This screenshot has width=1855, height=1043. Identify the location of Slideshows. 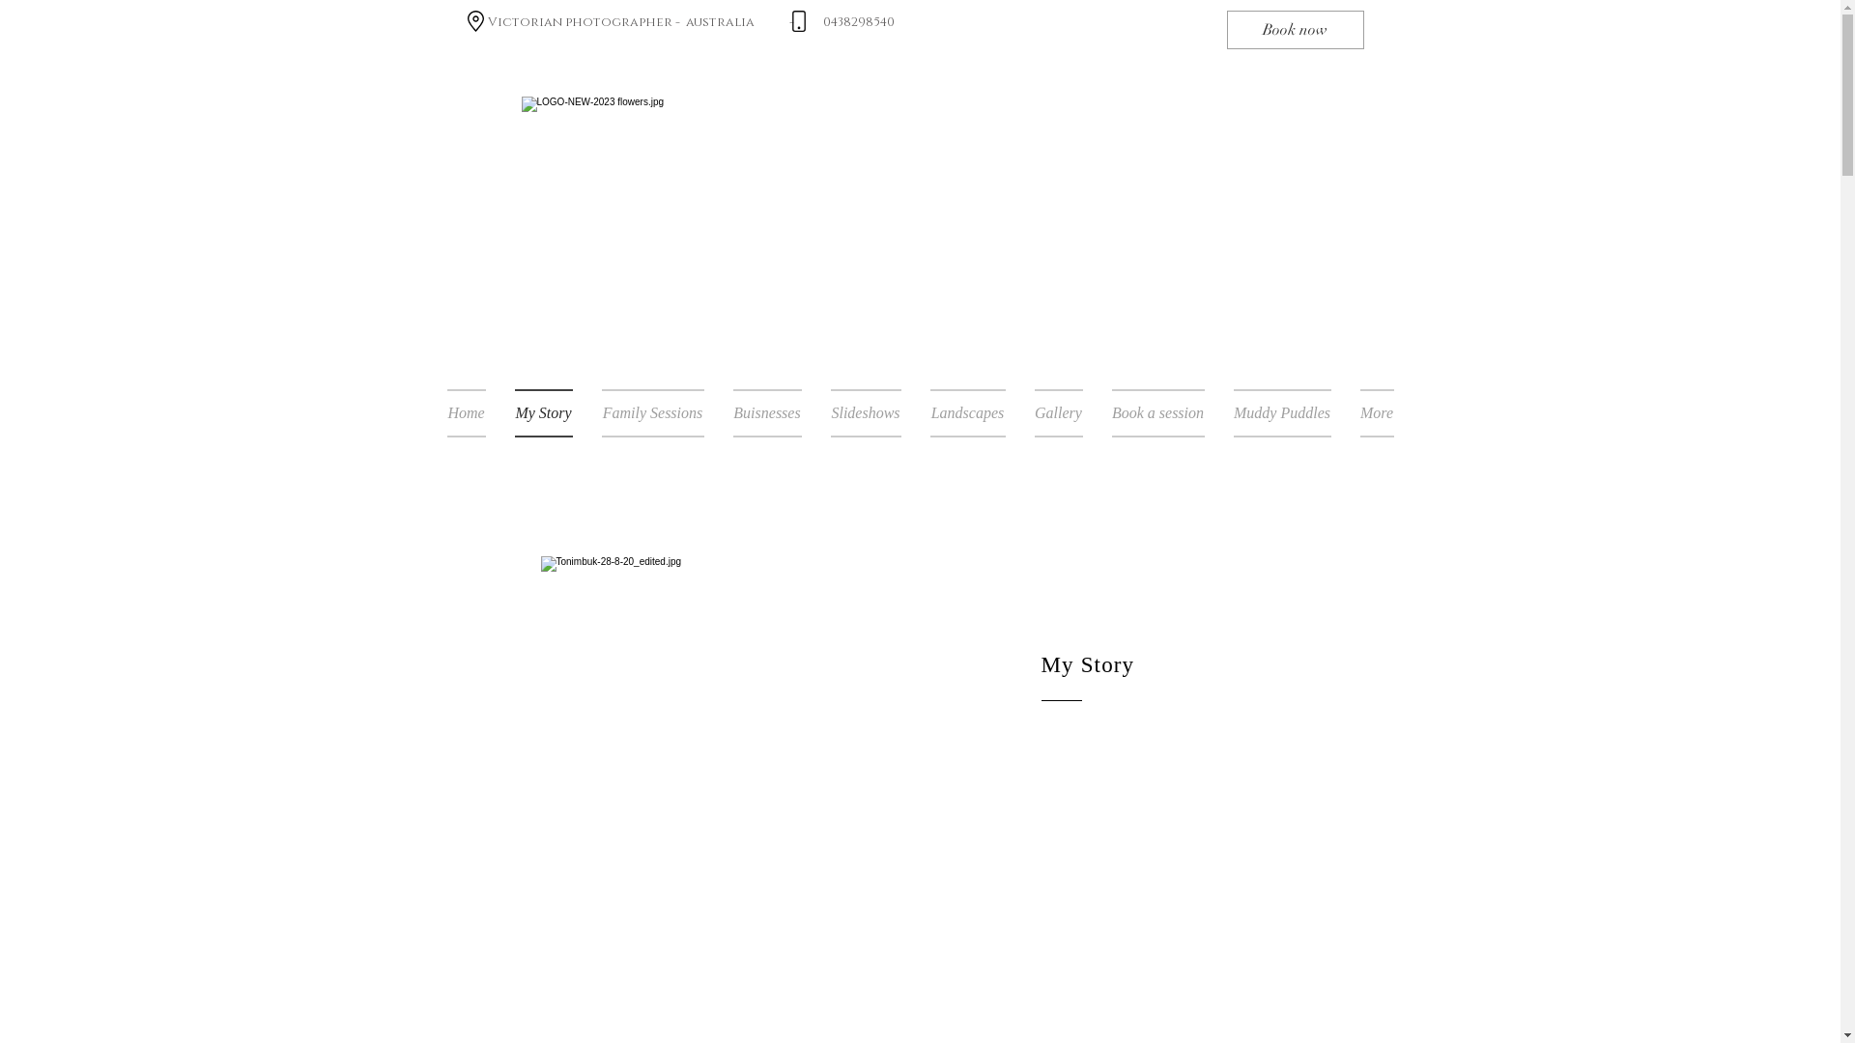
(866, 413).